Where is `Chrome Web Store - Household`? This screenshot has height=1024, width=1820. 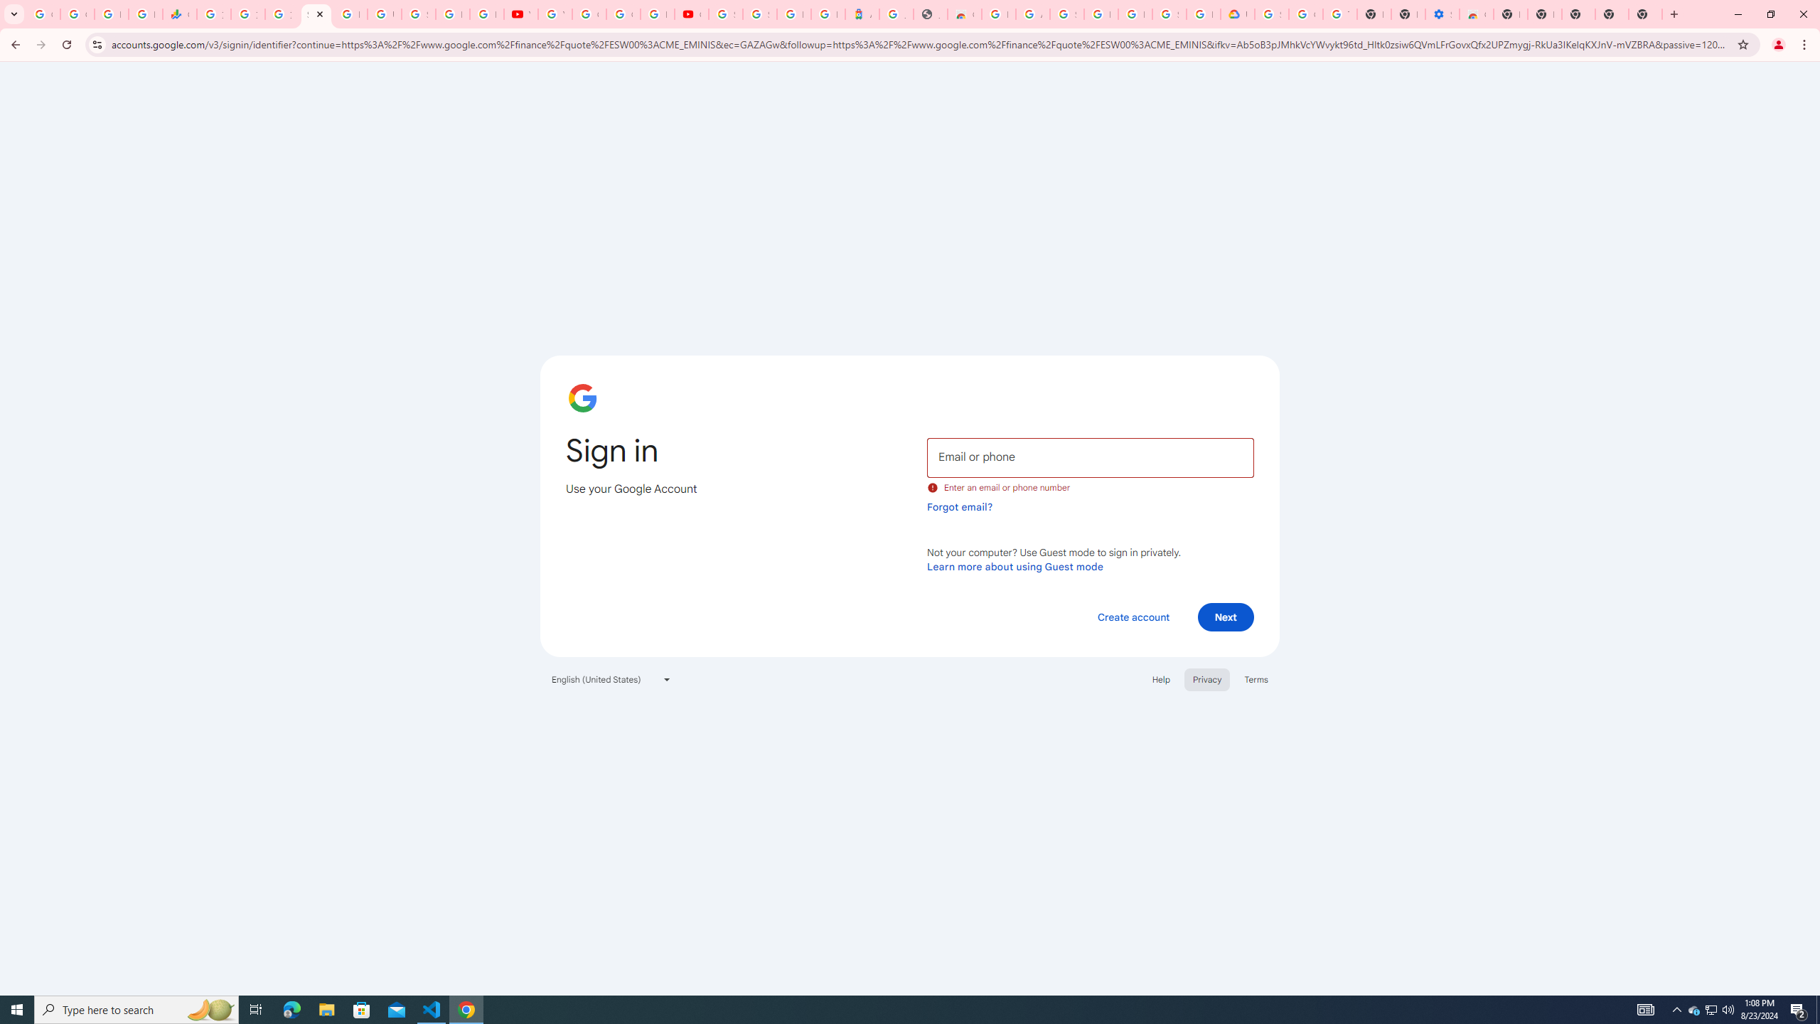
Chrome Web Store - Household is located at coordinates (964, 14).